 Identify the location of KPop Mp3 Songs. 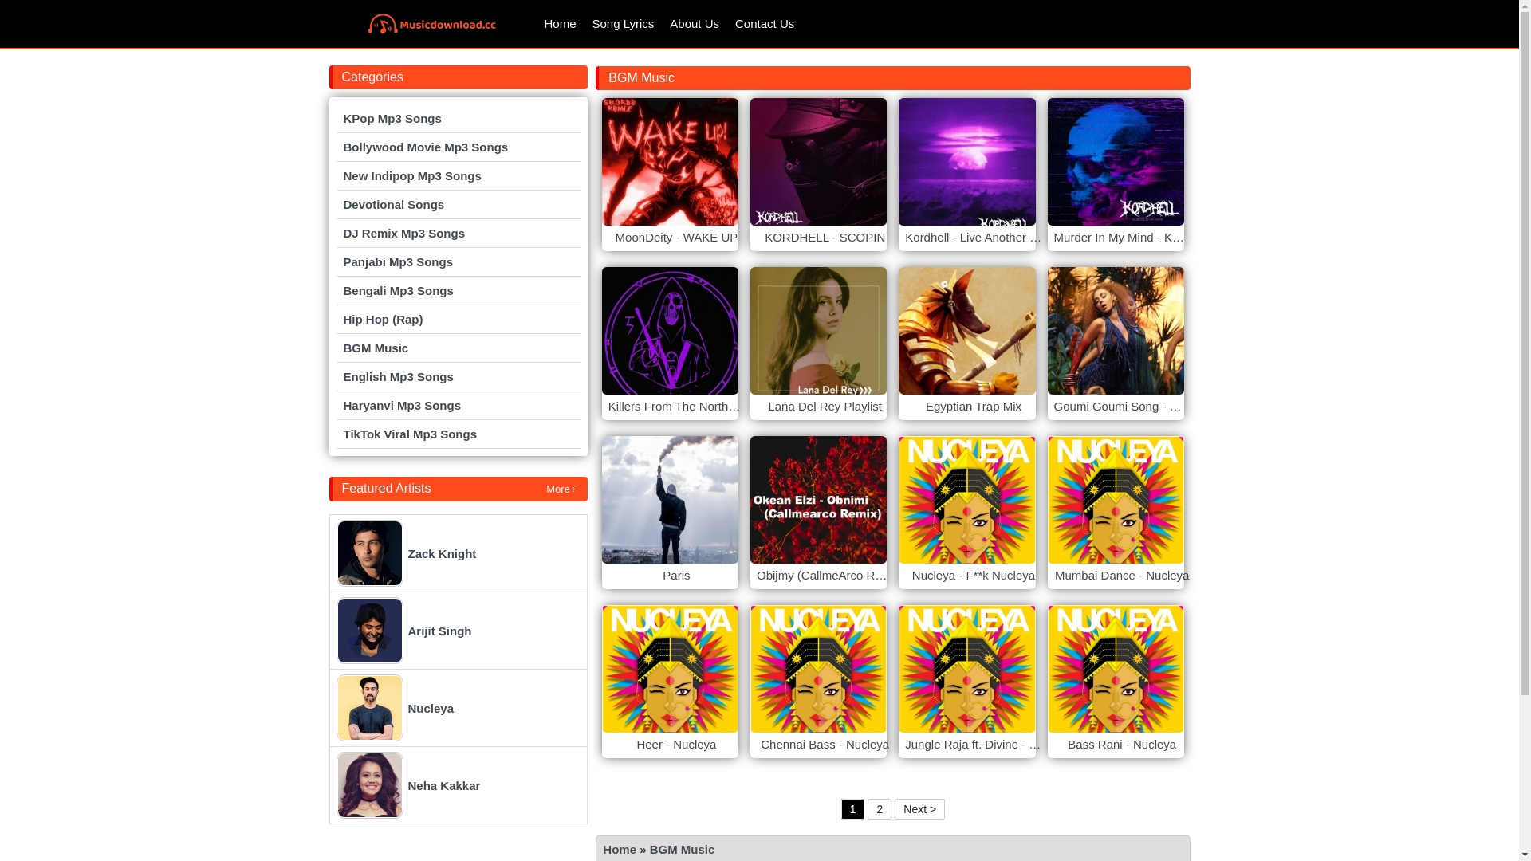
(459, 118).